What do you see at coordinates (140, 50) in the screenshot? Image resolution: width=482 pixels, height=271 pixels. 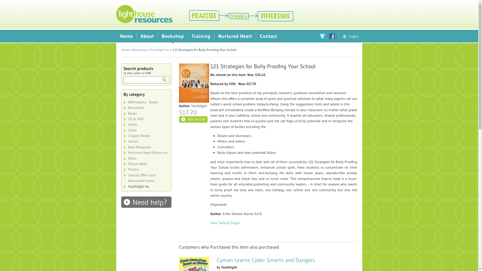 I see `Bookshop` at bounding box center [140, 50].